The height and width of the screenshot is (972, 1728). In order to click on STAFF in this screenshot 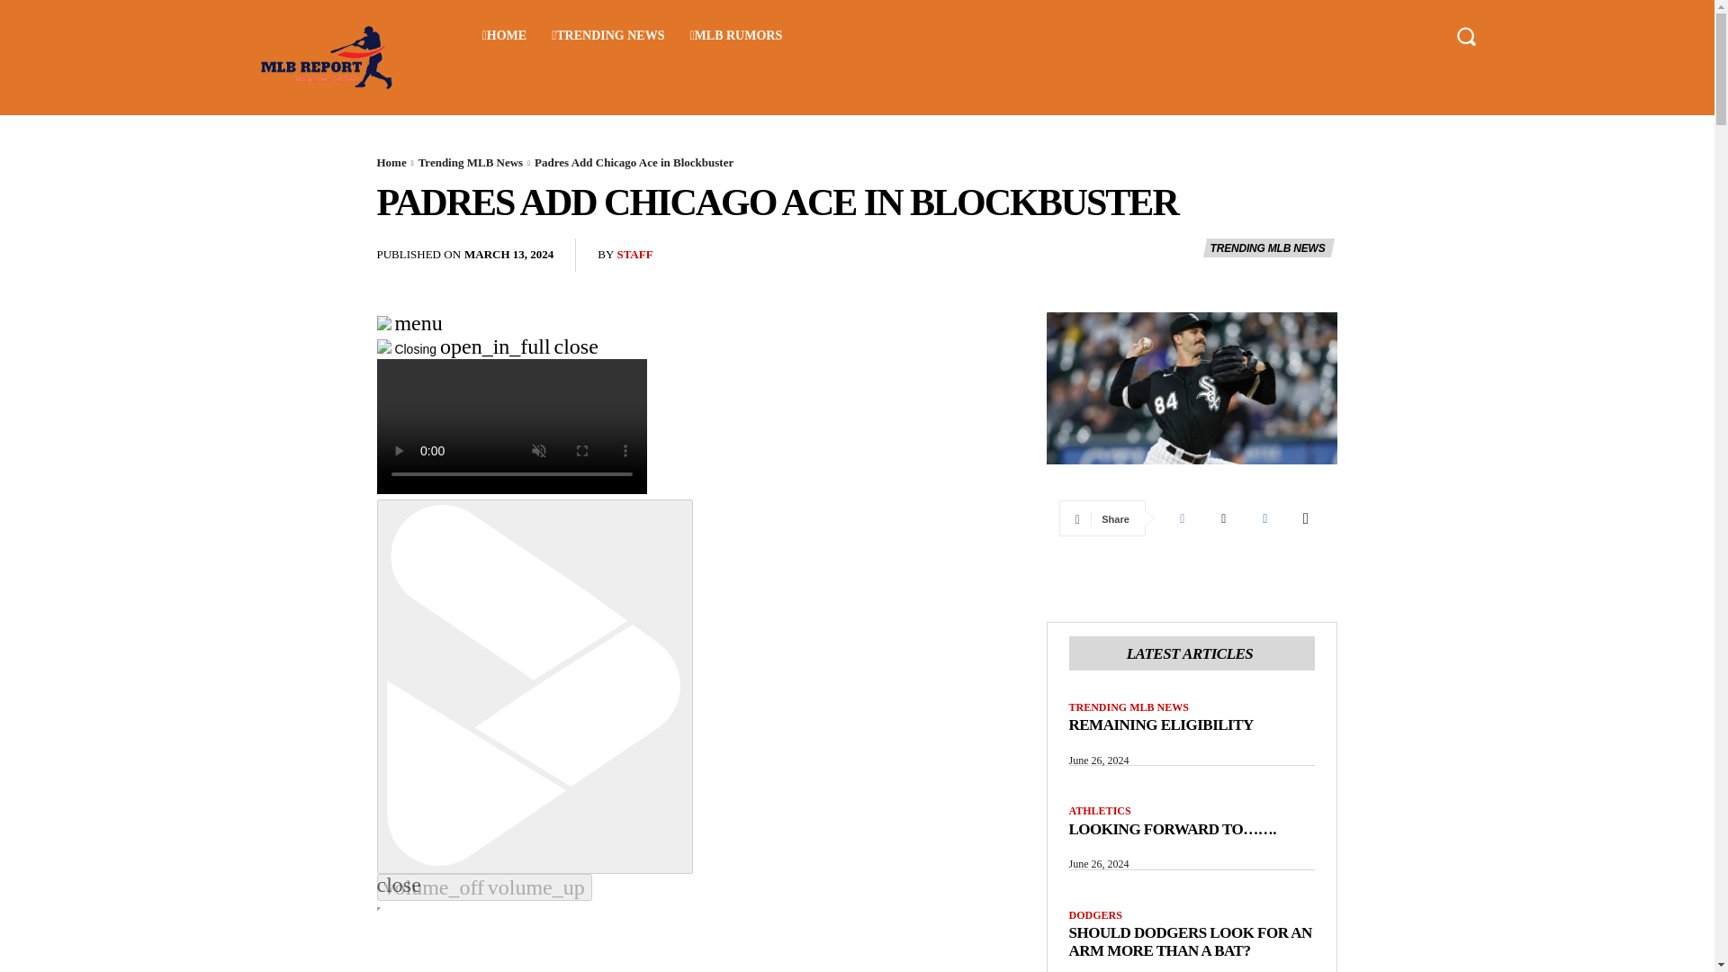, I will do `click(634, 255)`.